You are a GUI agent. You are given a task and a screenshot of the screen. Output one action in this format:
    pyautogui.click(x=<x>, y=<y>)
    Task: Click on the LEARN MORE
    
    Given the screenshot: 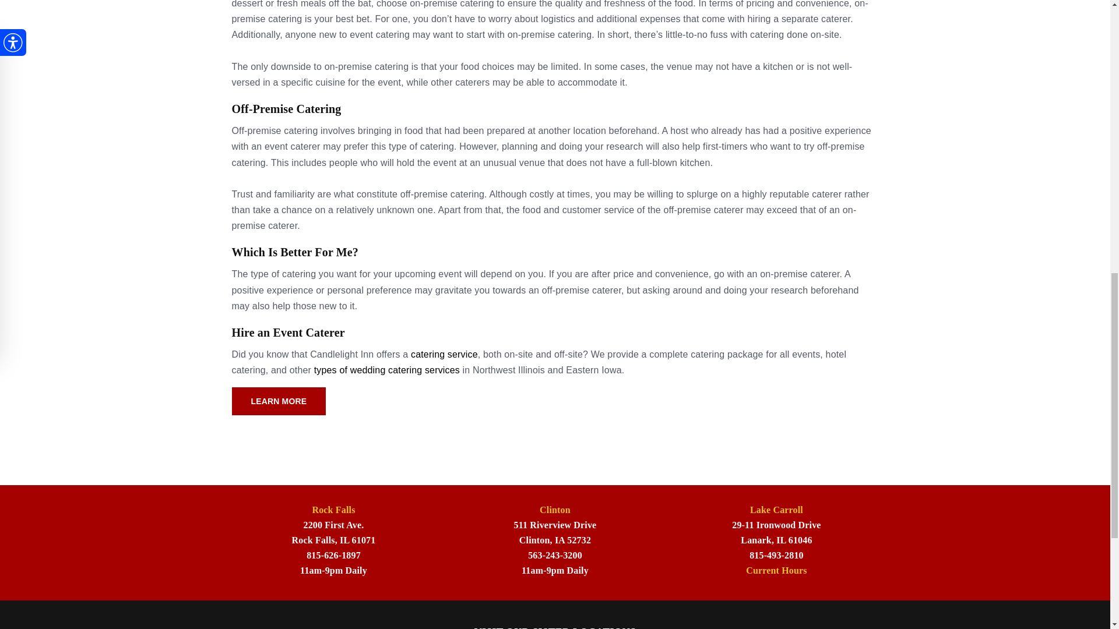 What is the action you would take?
    pyautogui.click(x=279, y=401)
    